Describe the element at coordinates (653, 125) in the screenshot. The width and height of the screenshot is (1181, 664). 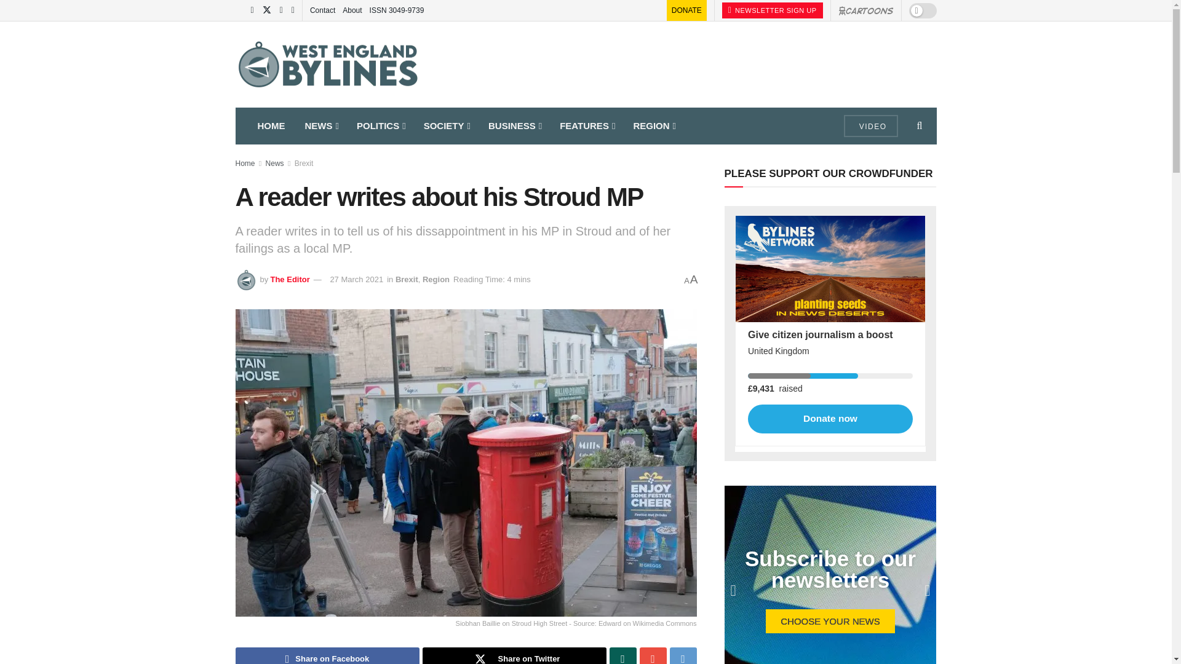
I see `REGION` at that location.